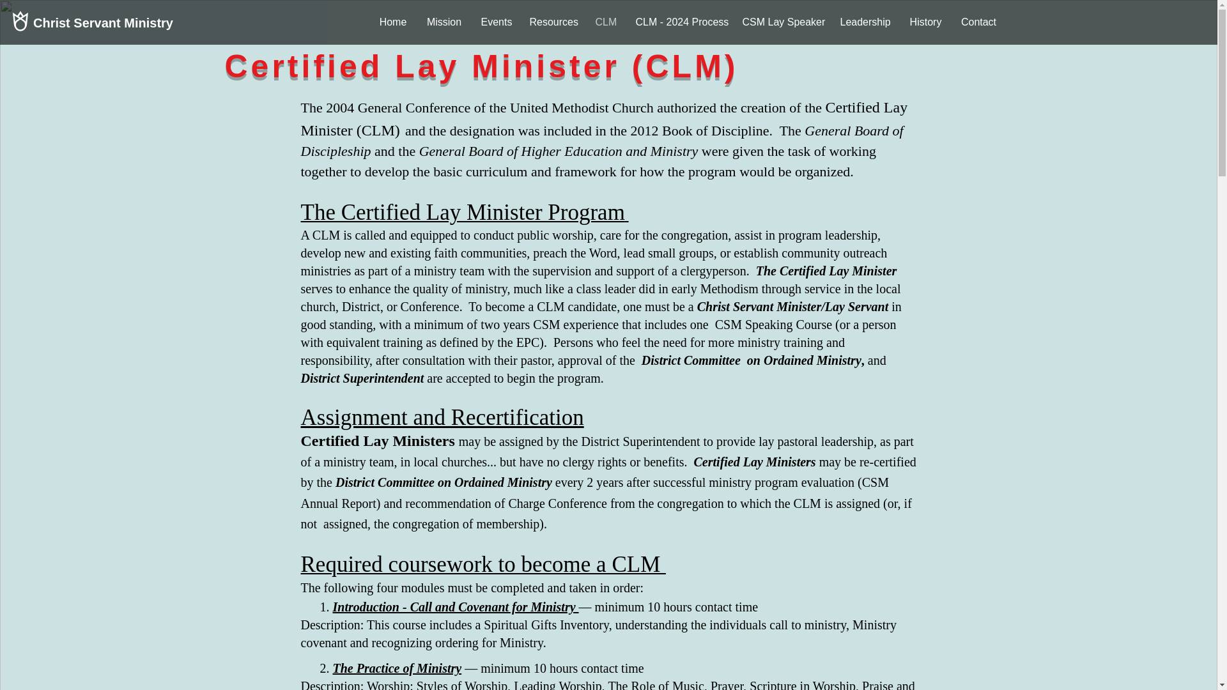 The width and height of the screenshot is (1227, 690). What do you see at coordinates (104, 22) in the screenshot?
I see `Christ Servant Ministry` at bounding box center [104, 22].